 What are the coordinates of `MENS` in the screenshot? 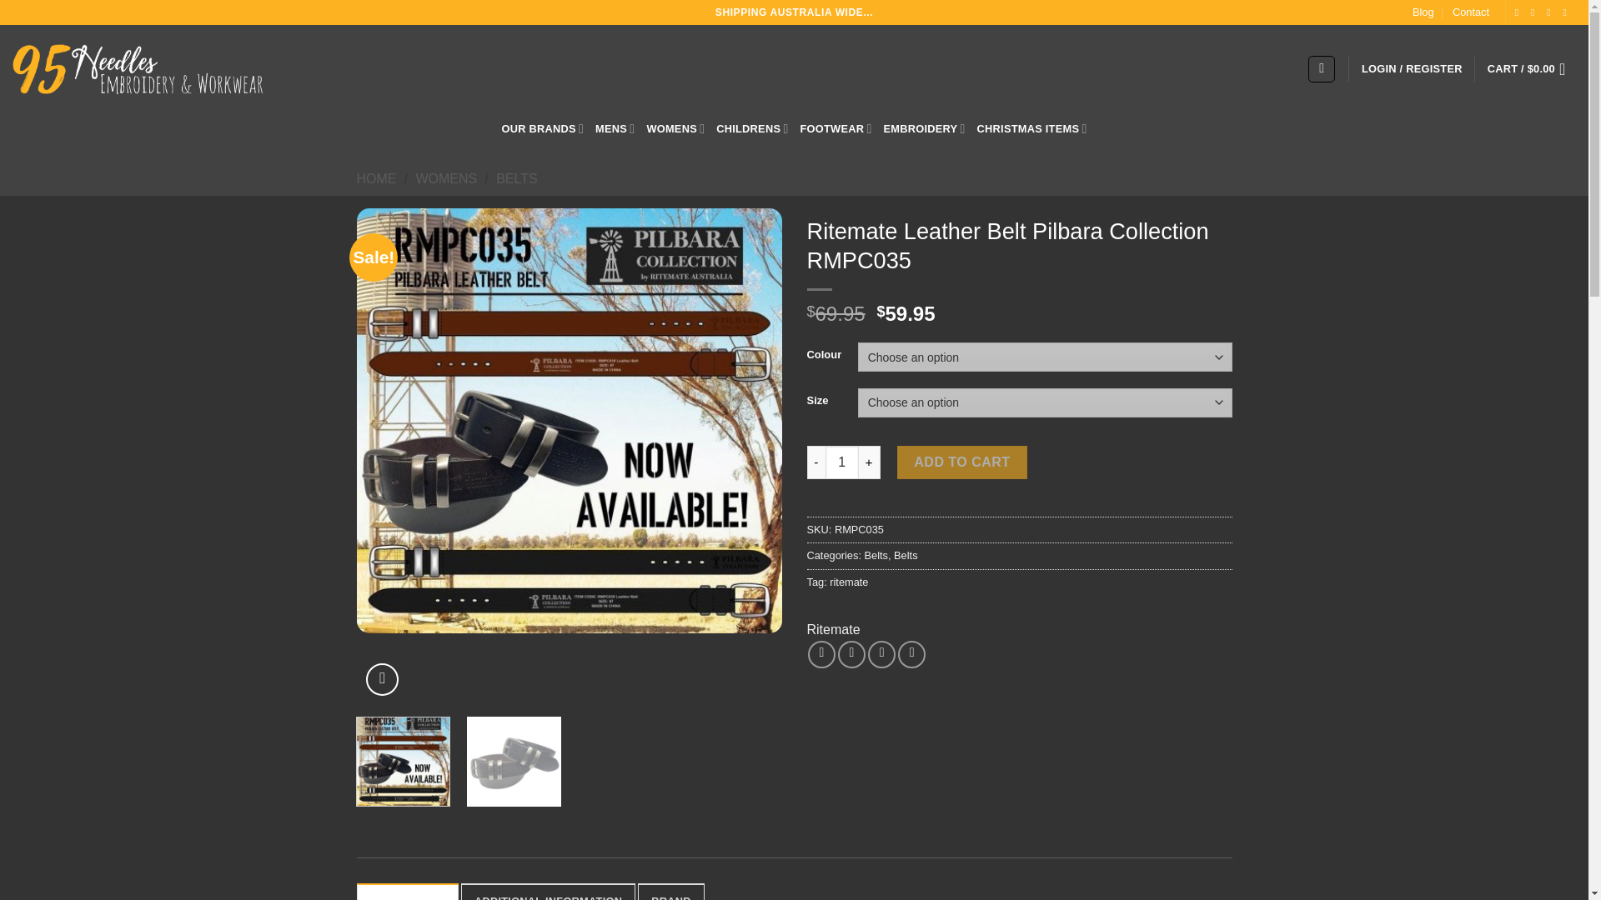 It's located at (615, 128).